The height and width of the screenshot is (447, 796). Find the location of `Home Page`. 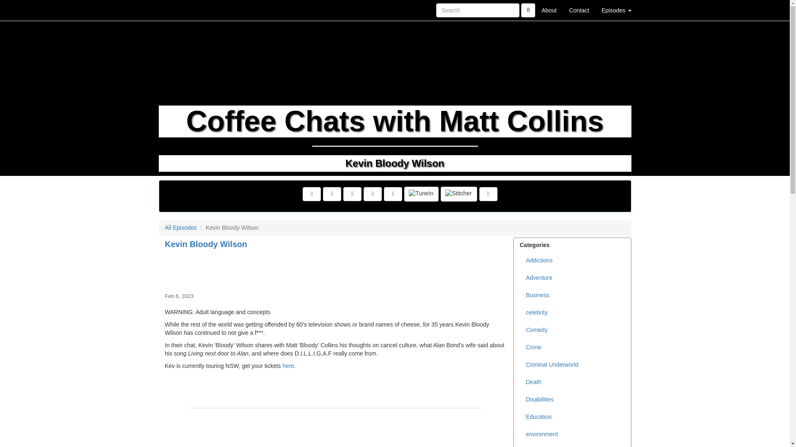

Home Page is located at coordinates (175, 10).